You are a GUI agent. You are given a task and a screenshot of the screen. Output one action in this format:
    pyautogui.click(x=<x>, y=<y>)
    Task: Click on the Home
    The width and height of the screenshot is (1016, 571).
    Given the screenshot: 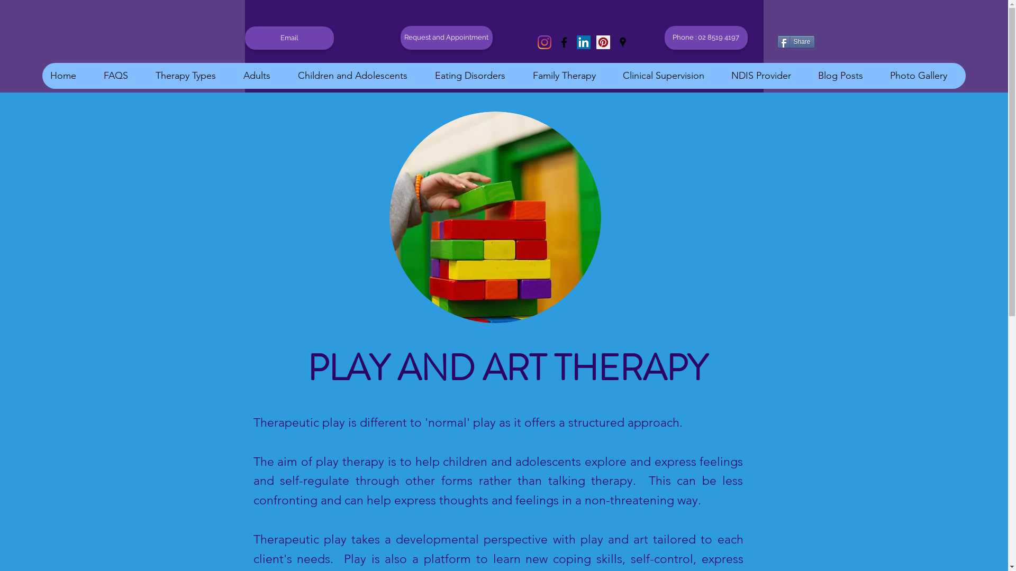 What is the action you would take?
    pyautogui.click(x=69, y=76)
    